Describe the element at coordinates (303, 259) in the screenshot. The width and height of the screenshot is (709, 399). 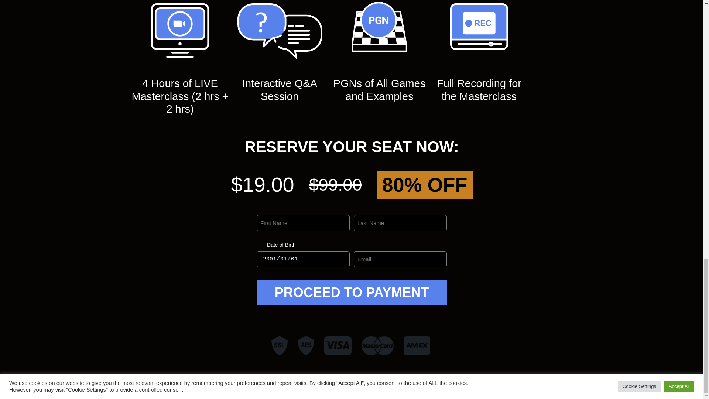
I see `2001-01-01` at that location.